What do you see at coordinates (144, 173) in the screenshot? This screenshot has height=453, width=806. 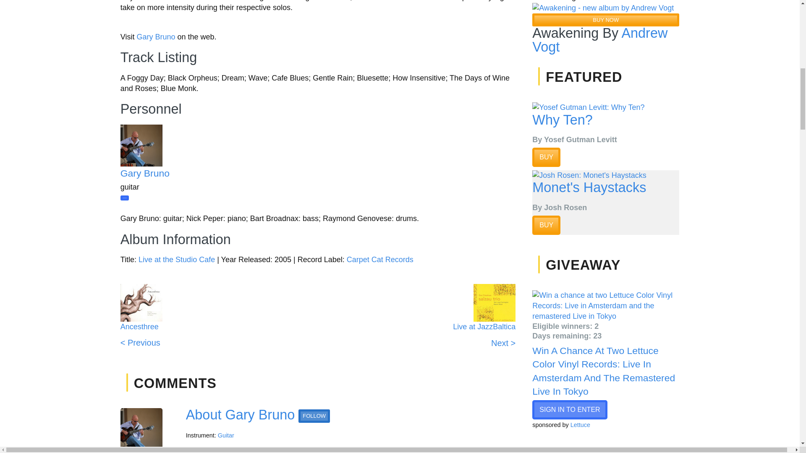 I see `Gary Bruno` at bounding box center [144, 173].